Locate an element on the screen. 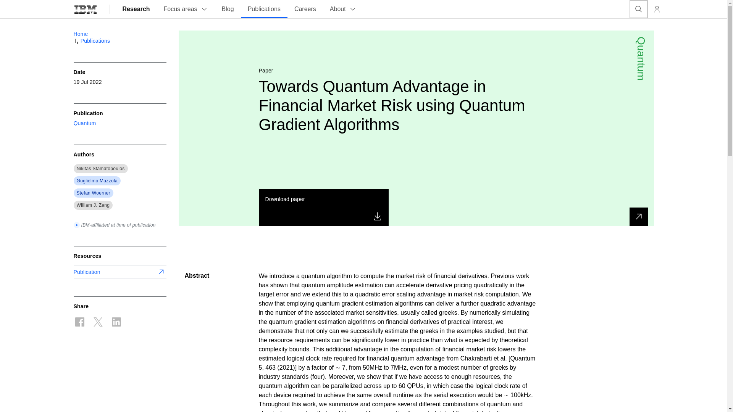 This screenshot has width=733, height=412. Stefan Woerner is located at coordinates (93, 193).